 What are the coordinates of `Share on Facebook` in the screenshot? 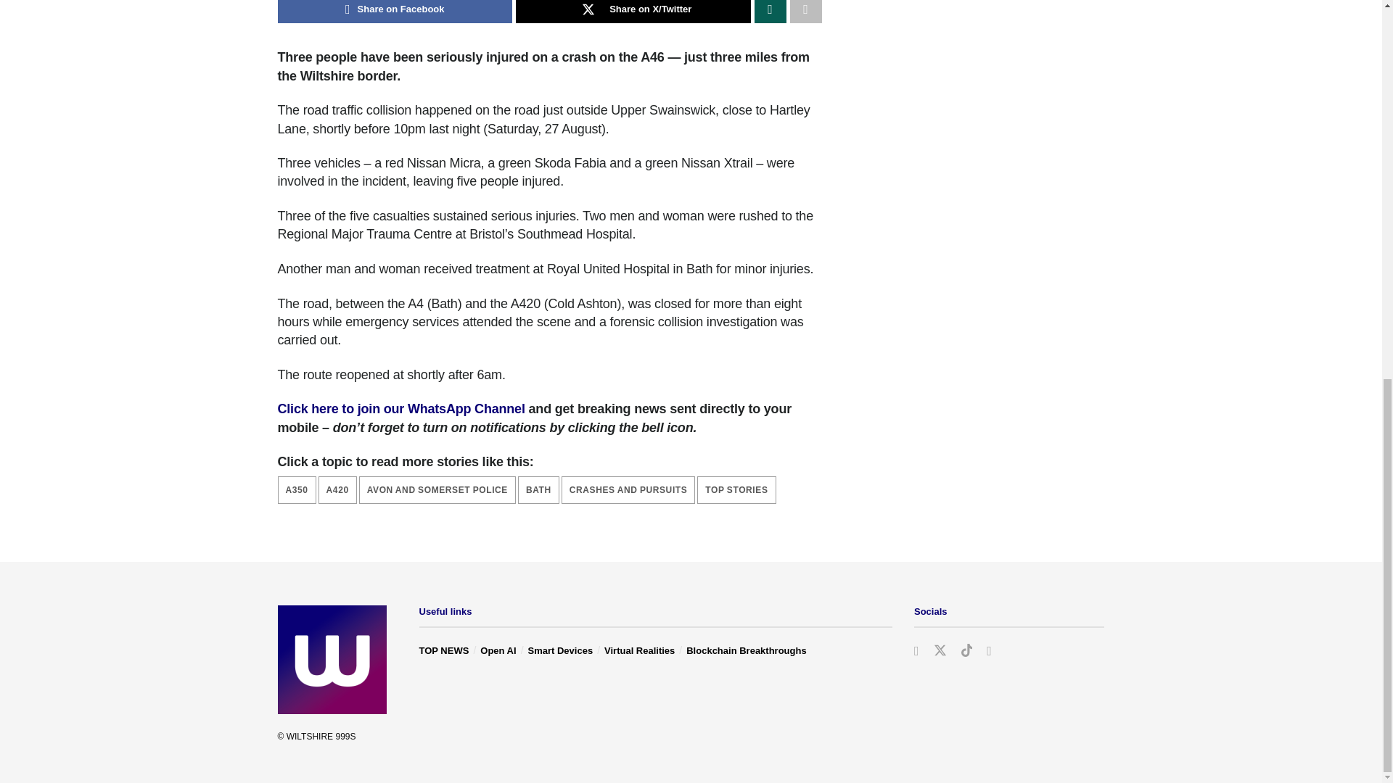 It's located at (395, 12).